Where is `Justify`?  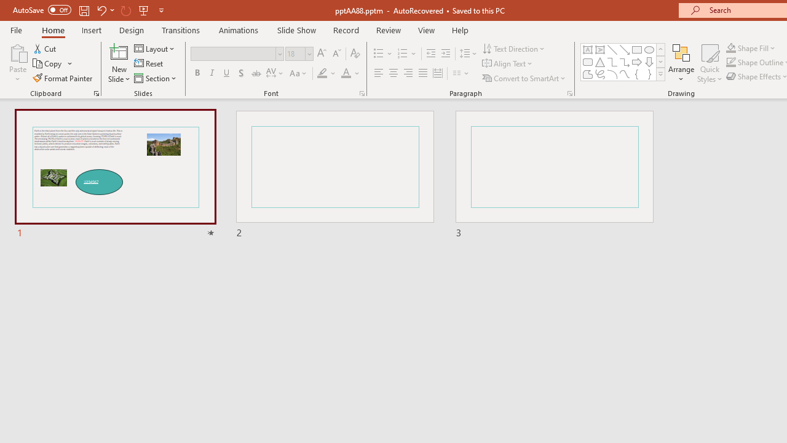
Justify is located at coordinates (423, 74).